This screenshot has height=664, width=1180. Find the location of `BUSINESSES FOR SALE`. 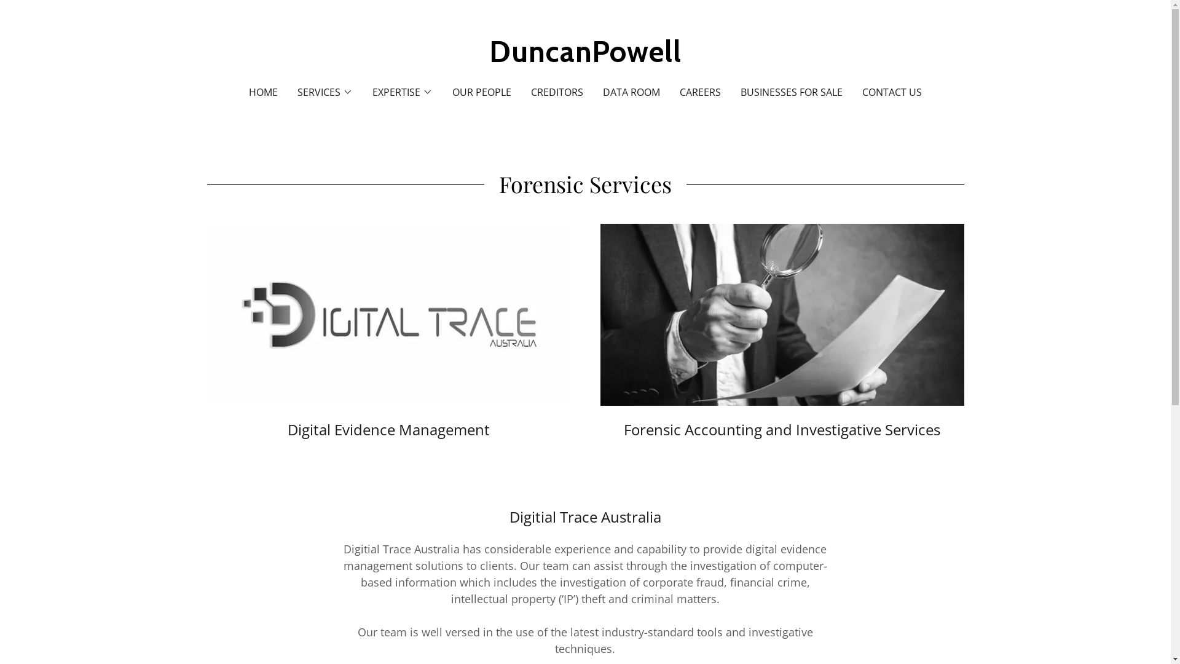

BUSINESSES FOR SALE is located at coordinates (792, 92).